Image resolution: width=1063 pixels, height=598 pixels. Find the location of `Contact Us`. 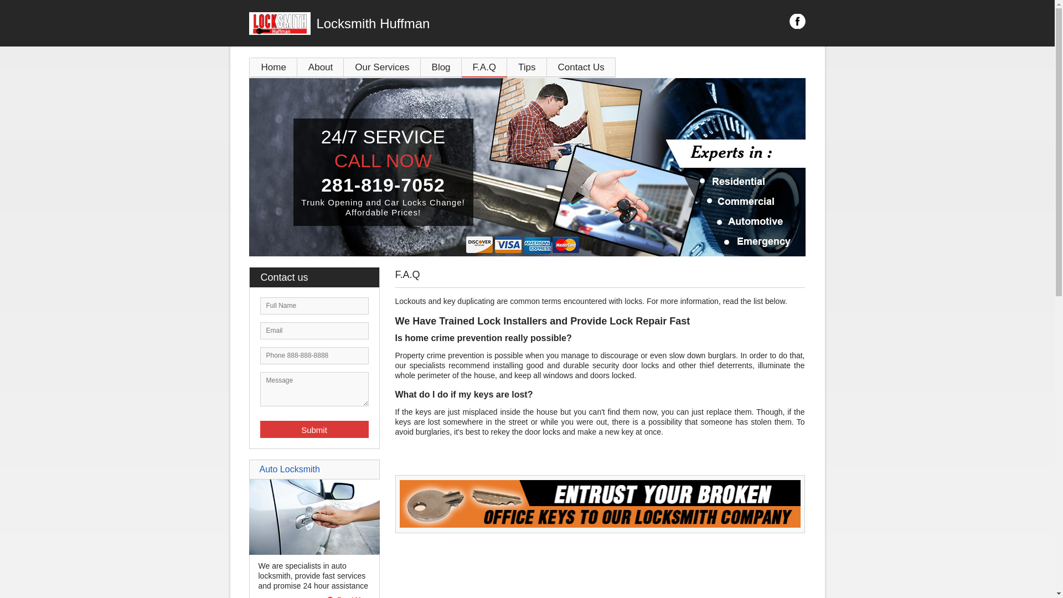

Contact Us is located at coordinates (581, 68).